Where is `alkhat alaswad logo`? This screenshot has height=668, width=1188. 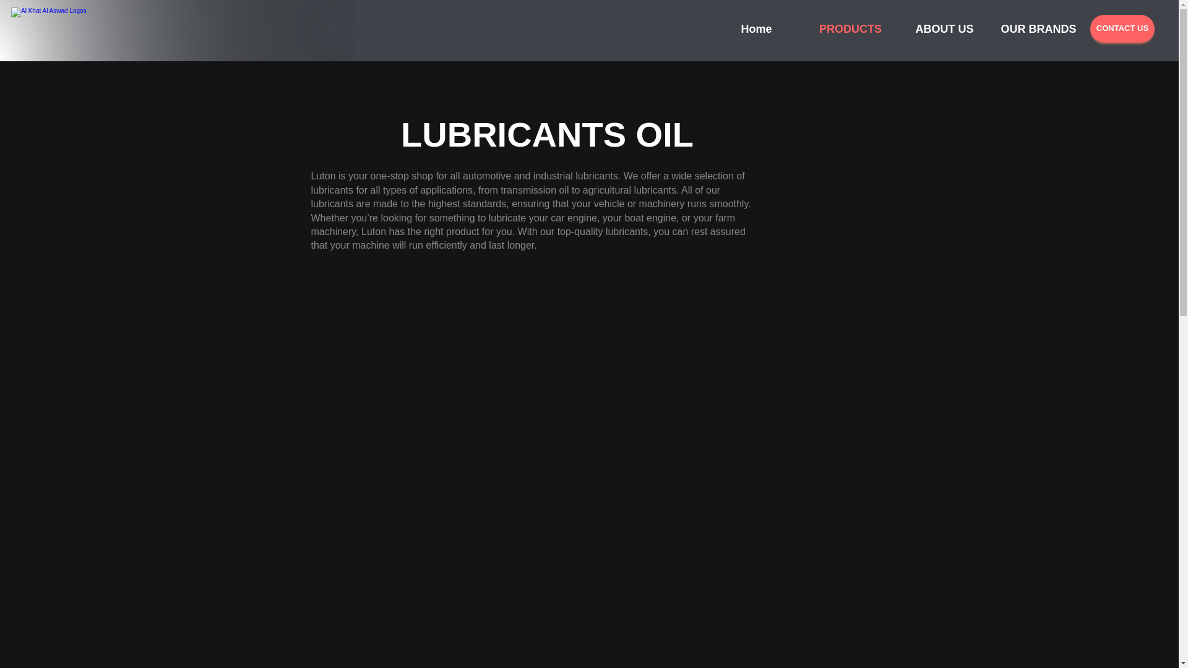 alkhat alaswad logo is located at coordinates (54, 31).